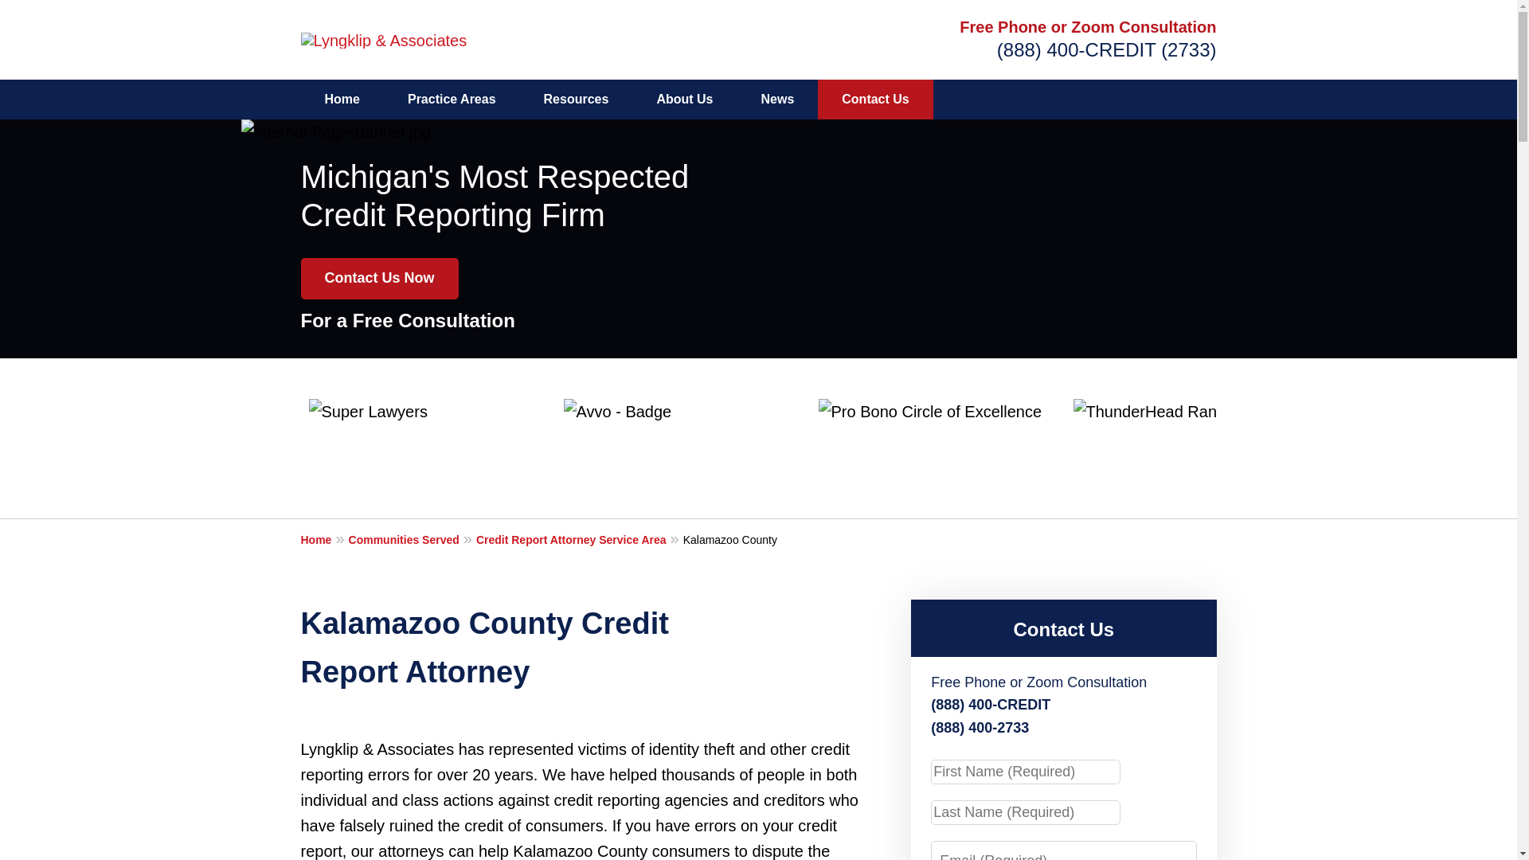 This screenshot has height=860, width=1529. I want to click on About Us, so click(685, 100).